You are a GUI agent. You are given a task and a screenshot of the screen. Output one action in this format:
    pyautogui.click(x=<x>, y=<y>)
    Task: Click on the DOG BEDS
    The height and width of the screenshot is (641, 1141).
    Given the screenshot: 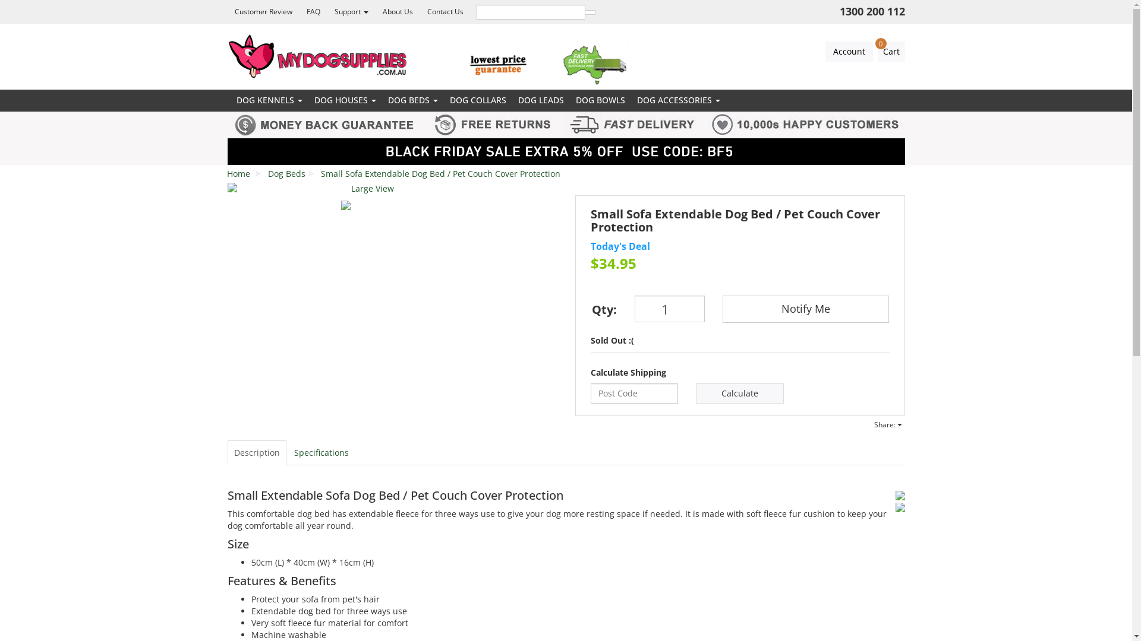 What is the action you would take?
    pyautogui.click(x=412, y=100)
    